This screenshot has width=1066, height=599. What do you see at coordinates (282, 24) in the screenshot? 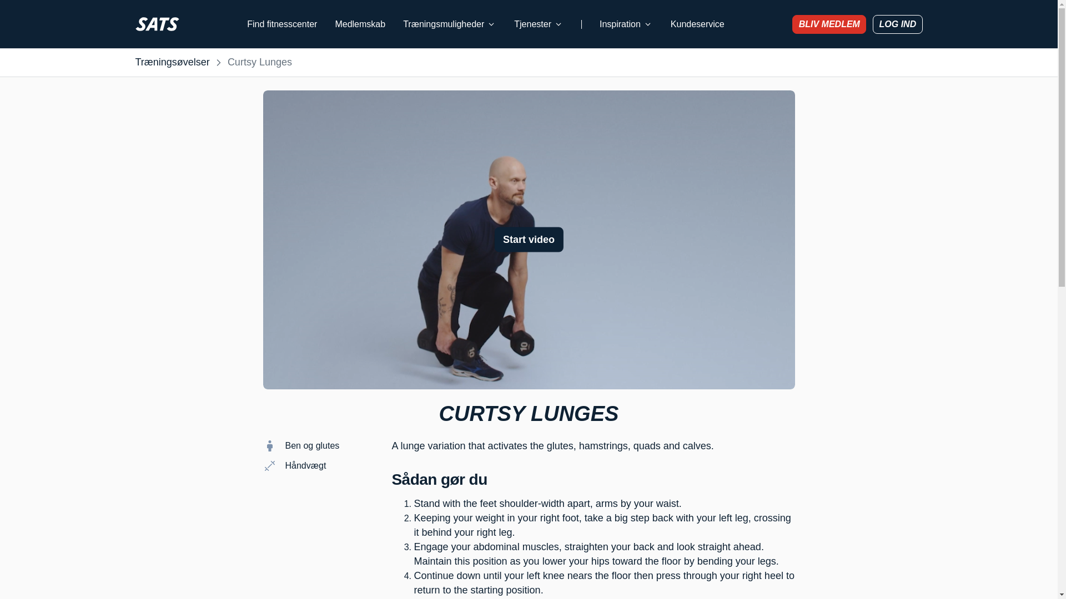
I see `Find fitnesscenter` at bounding box center [282, 24].